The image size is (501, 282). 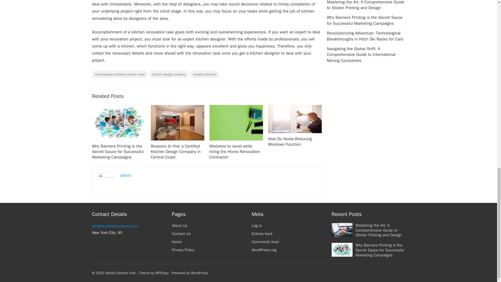 I want to click on admin, so click(x=126, y=175).